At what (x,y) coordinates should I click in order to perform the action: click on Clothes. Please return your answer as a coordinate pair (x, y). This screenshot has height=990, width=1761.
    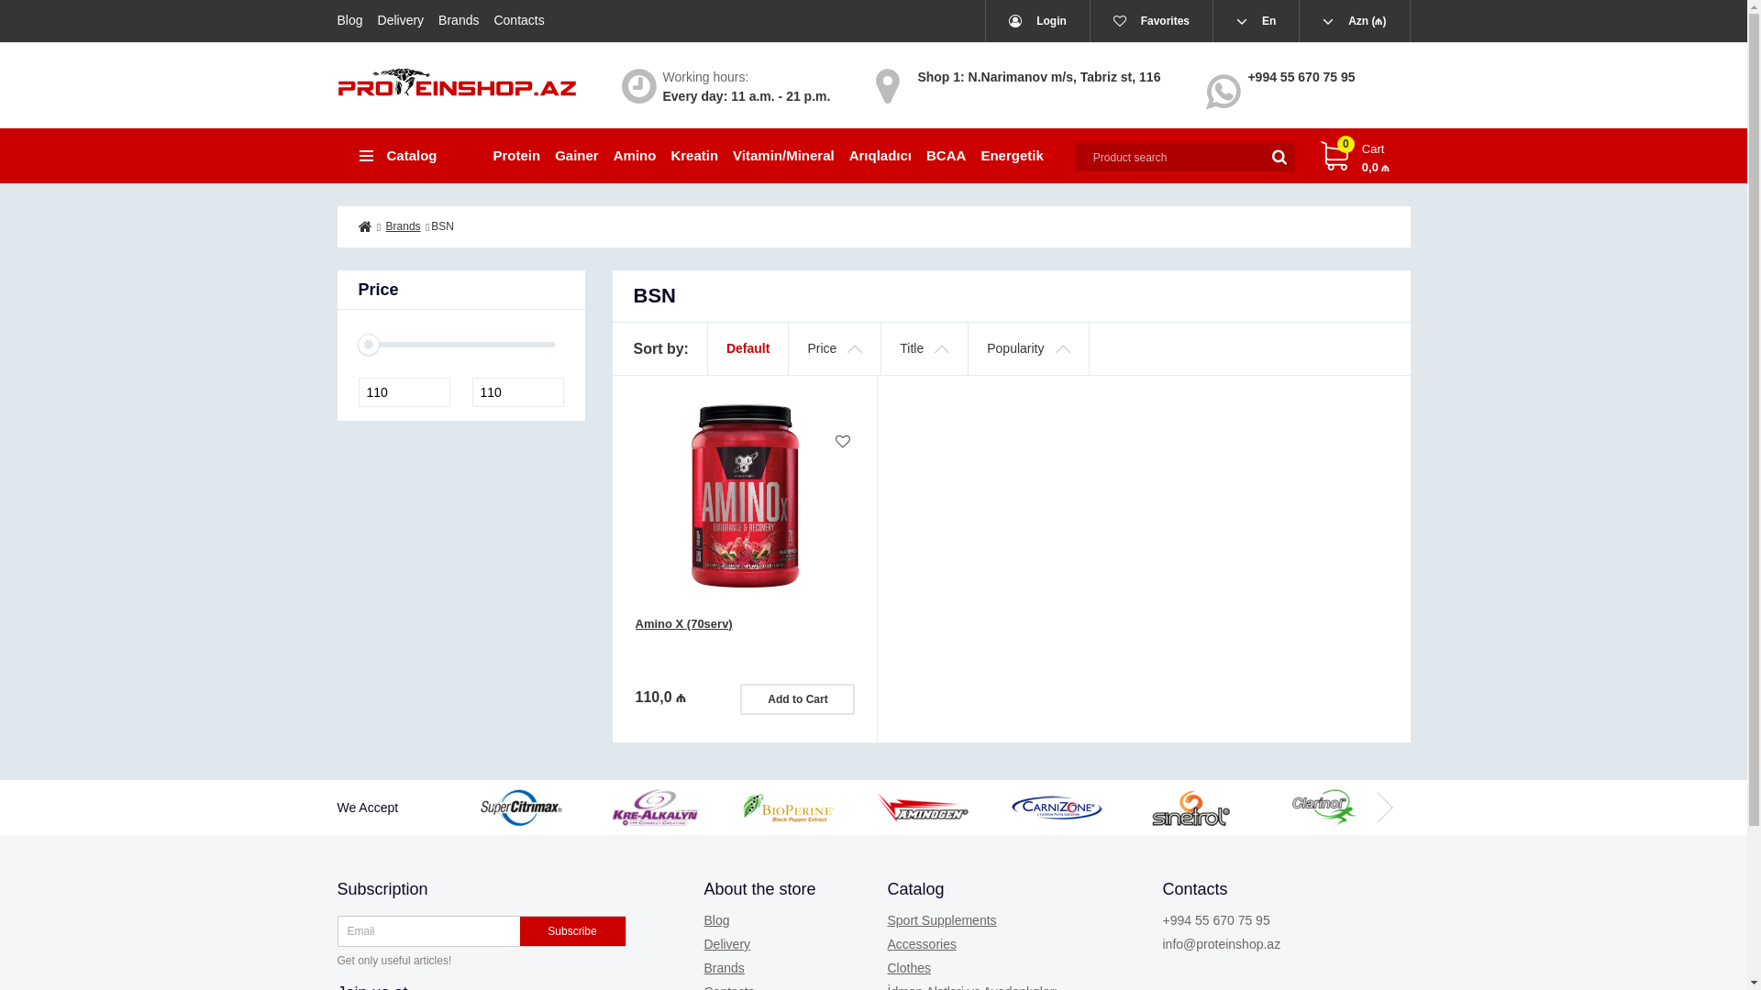
    Looking at the image, I should click on (910, 968).